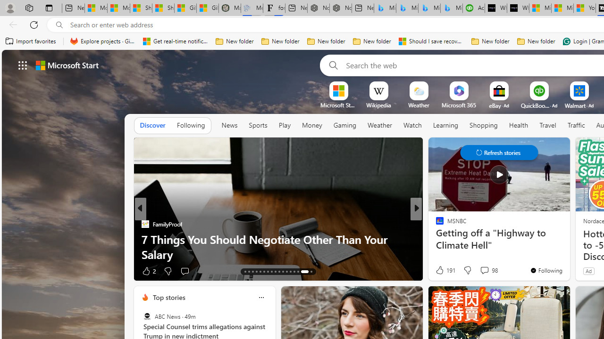 This screenshot has width=604, height=339. What do you see at coordinates (312, 126) in the screenshot?
I see `Money` at bounding box center [312, 126].